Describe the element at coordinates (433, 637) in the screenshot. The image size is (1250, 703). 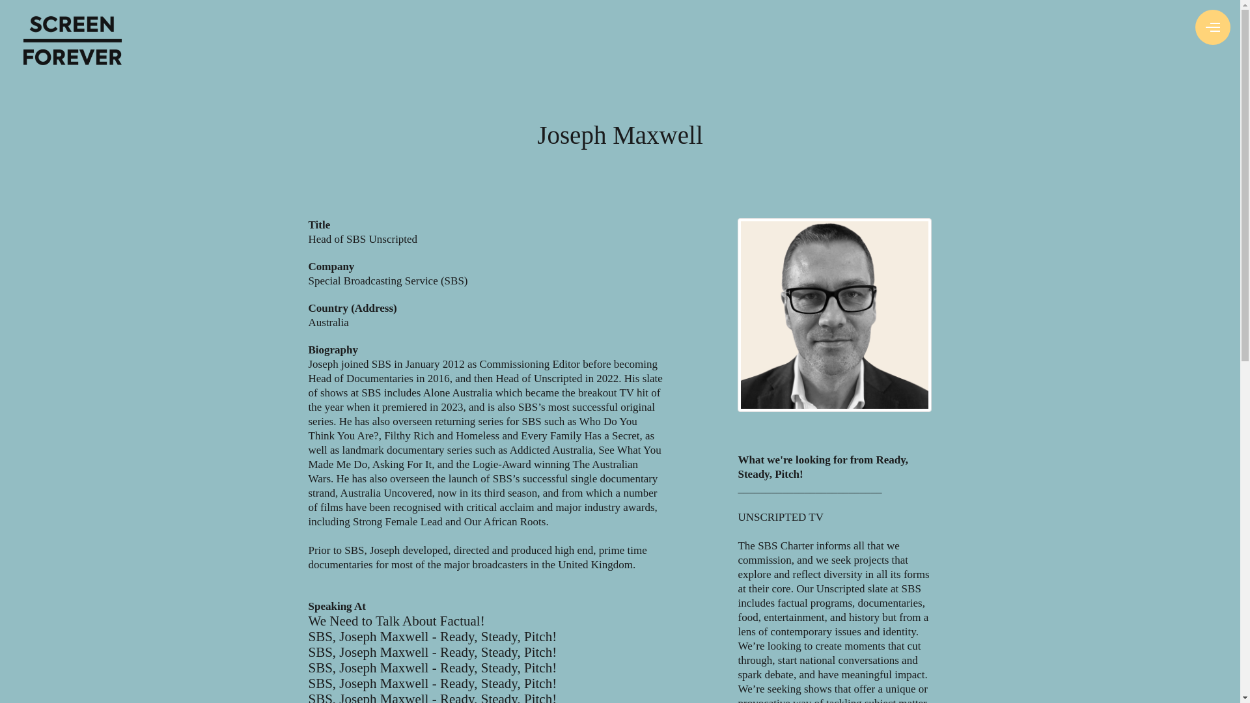
I see `Session Details` at that location.